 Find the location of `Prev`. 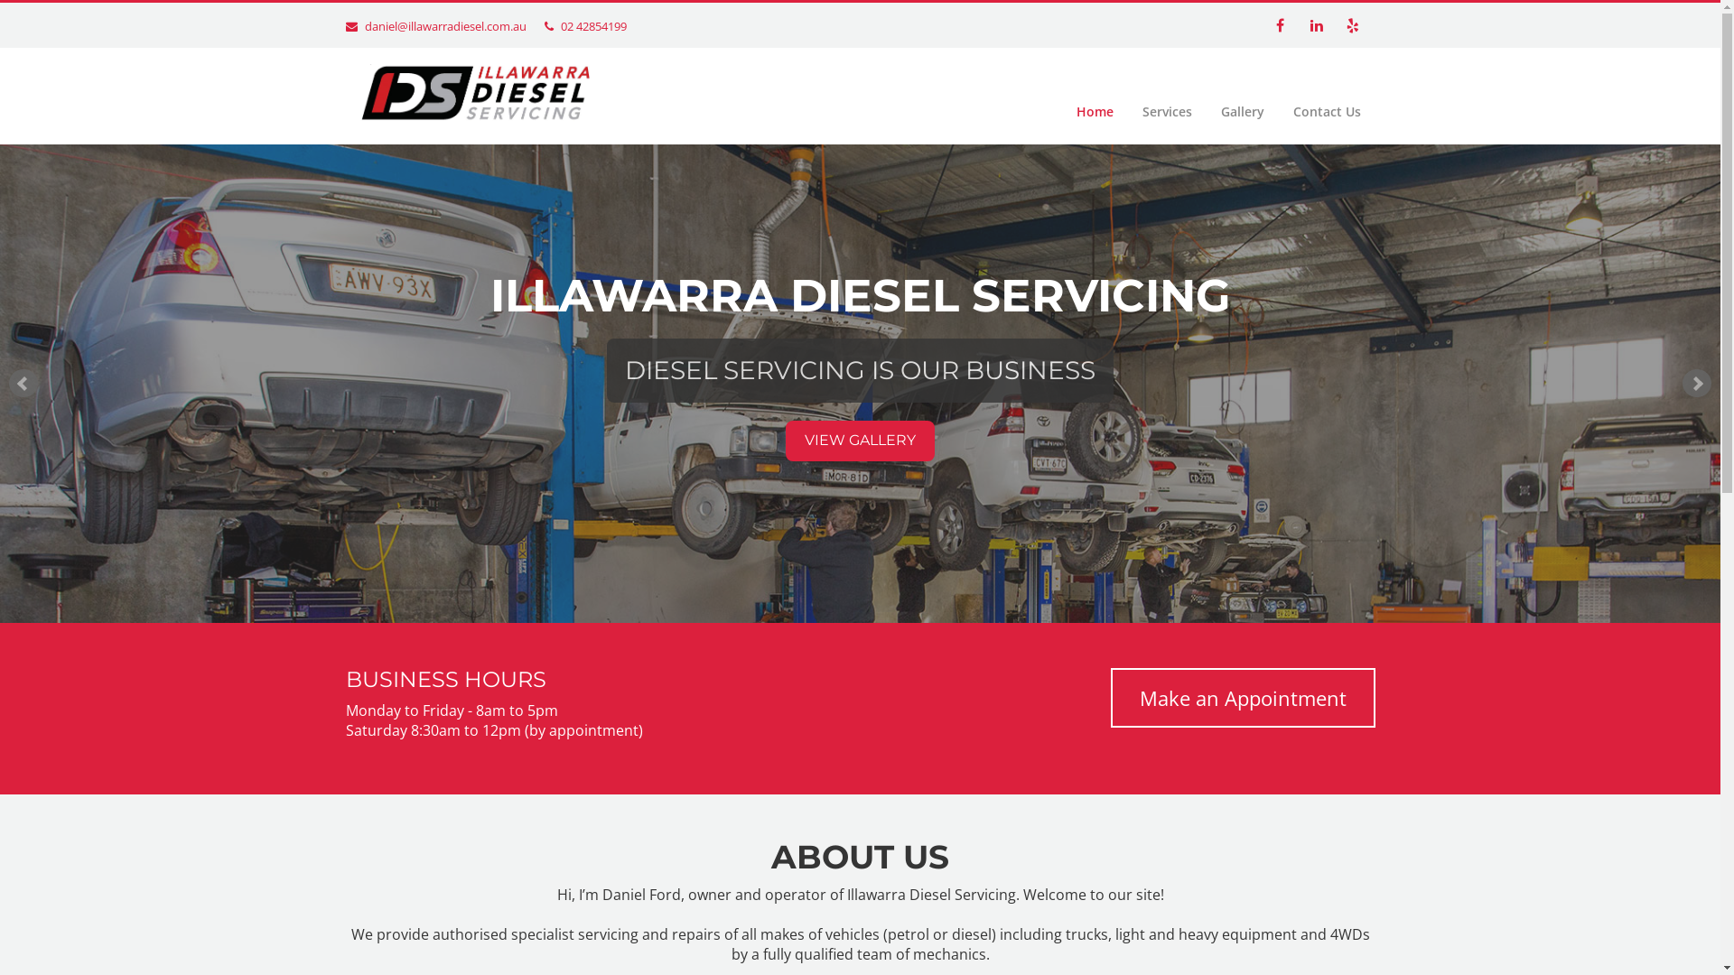

Prev is located at coordinates (23, 384).